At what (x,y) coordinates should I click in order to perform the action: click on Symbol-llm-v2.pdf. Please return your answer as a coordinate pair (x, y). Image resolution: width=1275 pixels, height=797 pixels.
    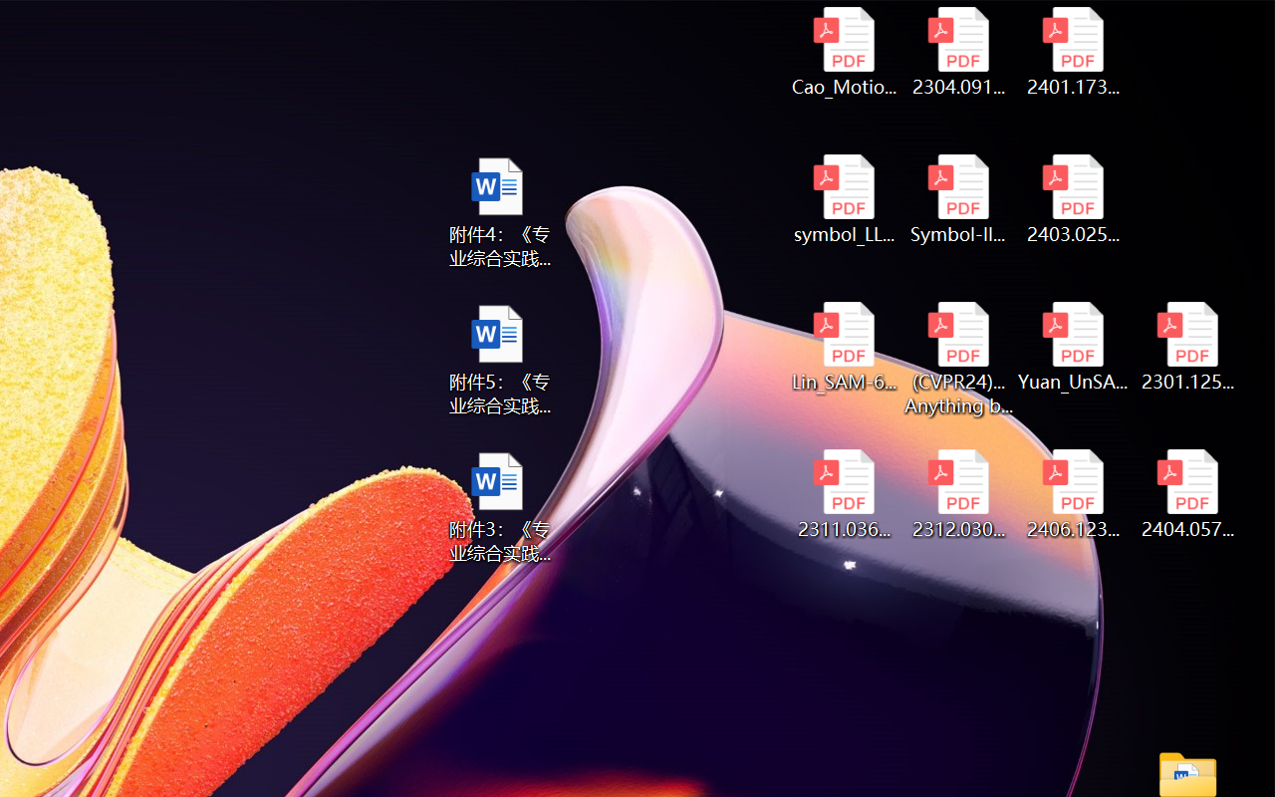
    Looking at the image, I should click on (958, 199).